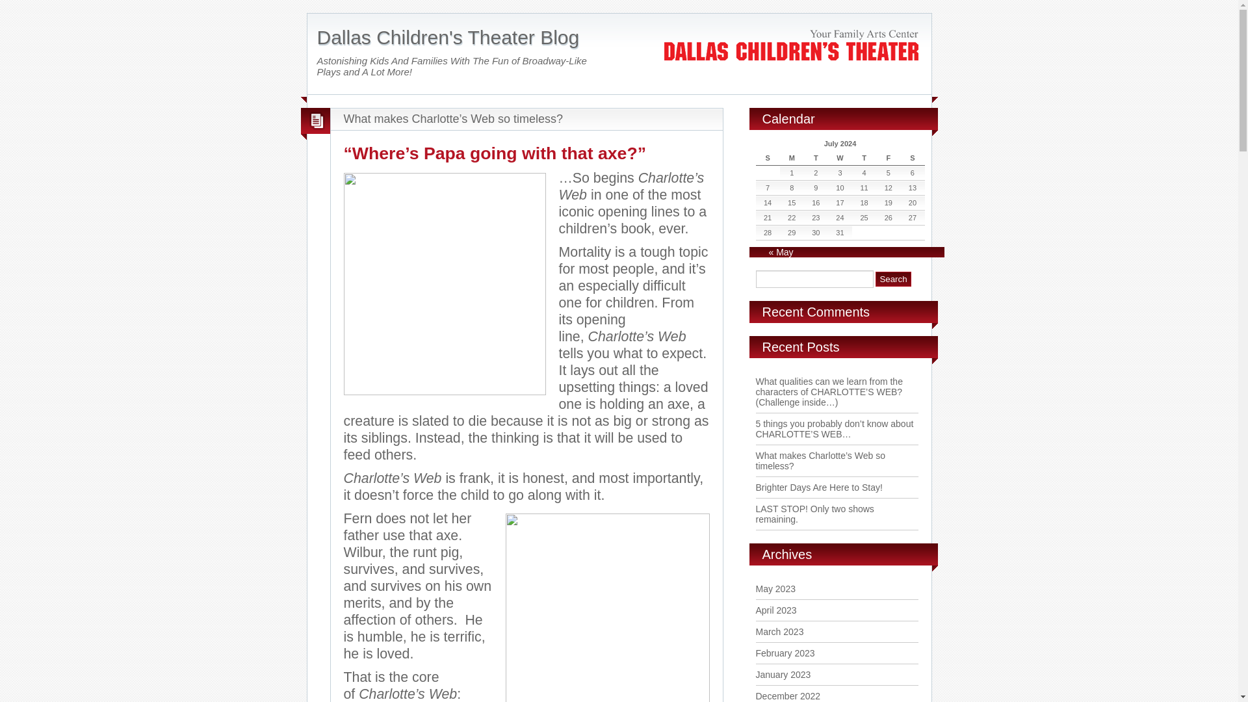 Image resolution: width=1248 pixels, height=702 pixels. What do you see at coordinates (818, 487) in the screenshot?
I see `Brighter Days Are Here to Stay!` at bounding box center [818, 487].